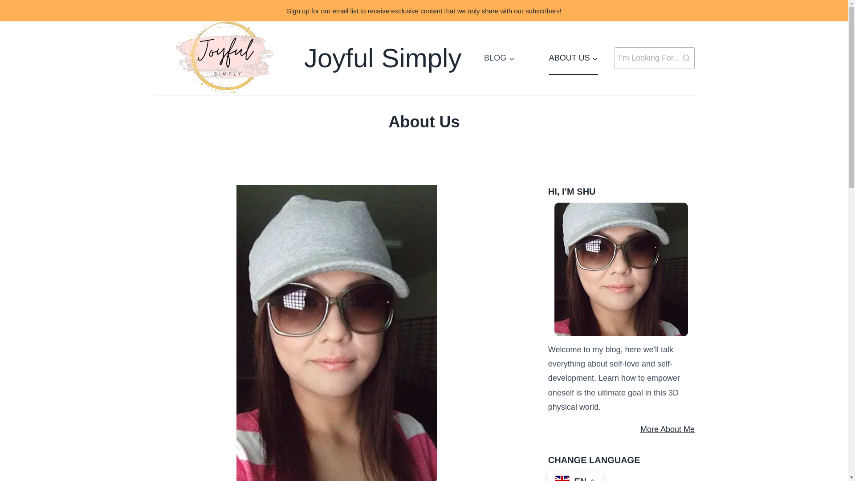 The width and height of the screenshot is (855, 481). Describe the element at coordinates (574, 58) in the screenshot. I see `ABOUT US` at that location.